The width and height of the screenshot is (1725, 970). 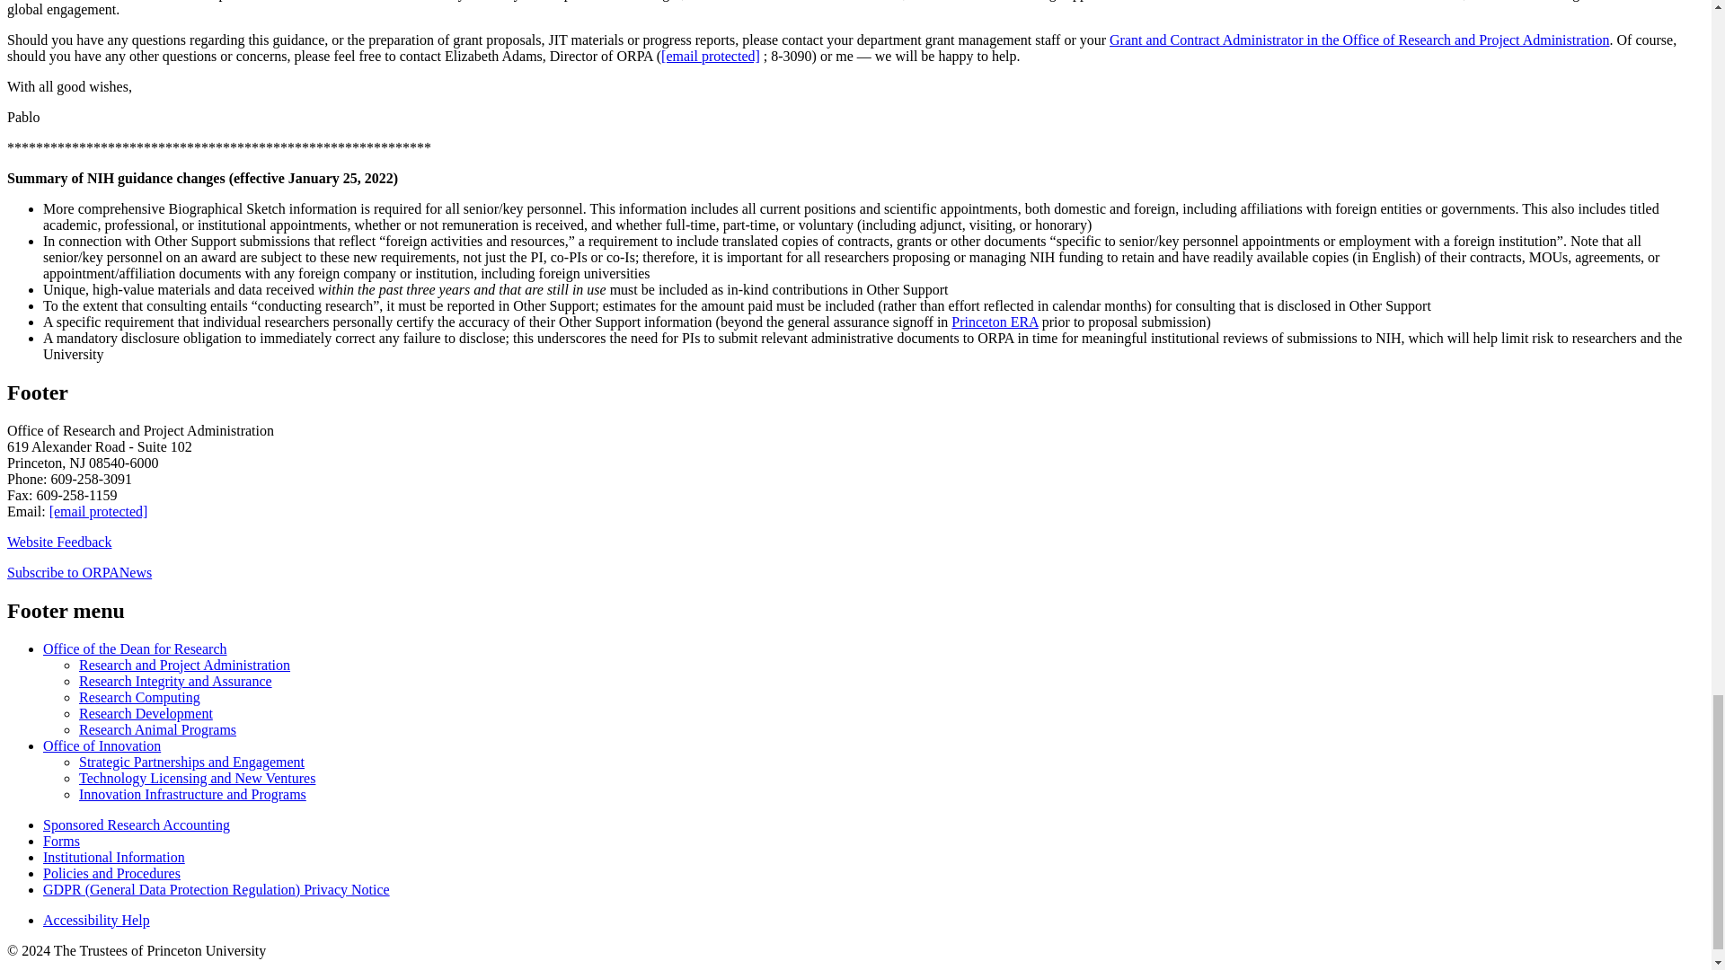 What do you see at coordinates (61, 841) in the screenshot?
I see `Forms` at bounding box center [61, 841].